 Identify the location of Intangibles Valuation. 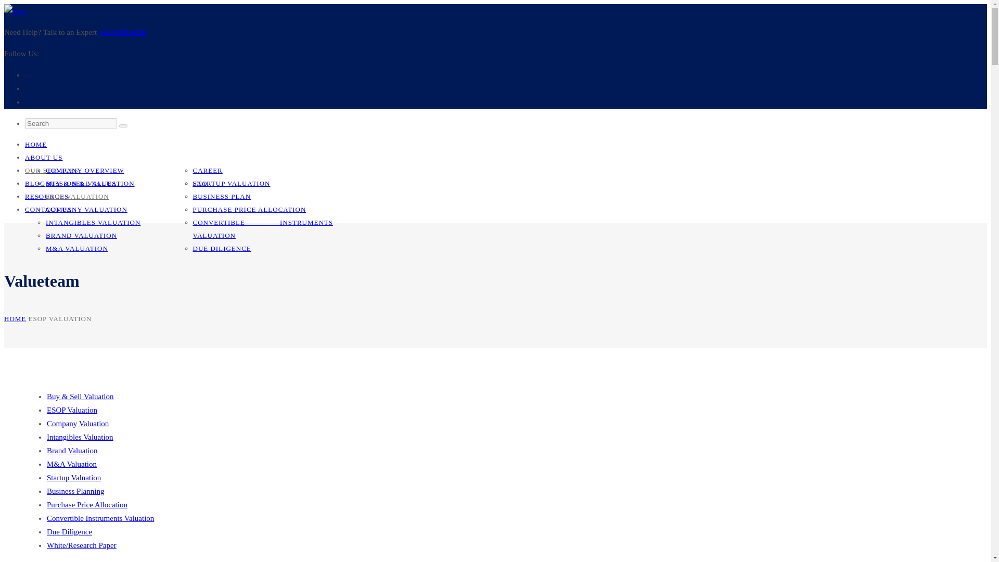
(80, 437).